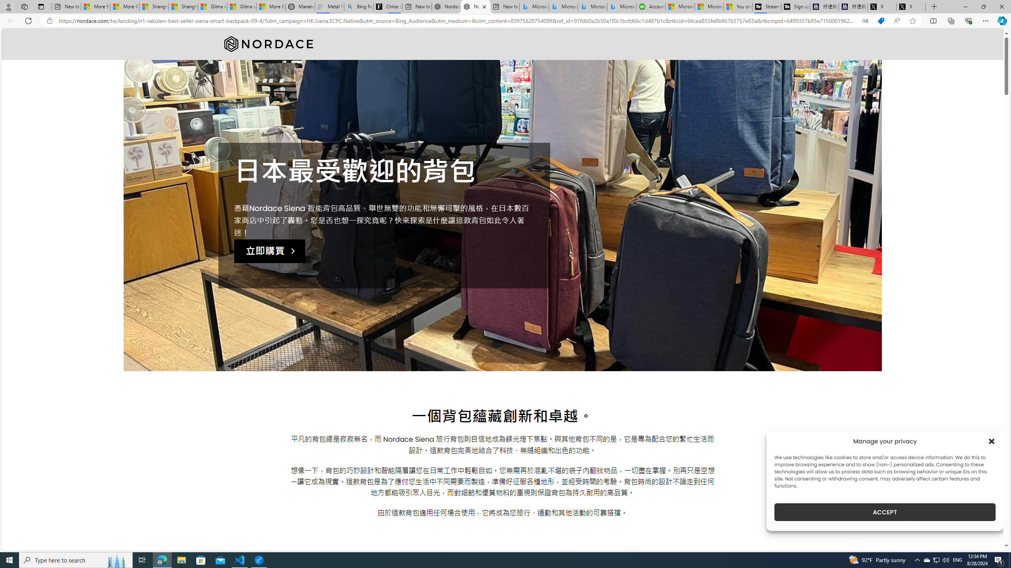 The image size is (1011, 568). Describe the element at coordinates (388, 7) in the screenshot. I see `Chloe Sorvino` at that location.